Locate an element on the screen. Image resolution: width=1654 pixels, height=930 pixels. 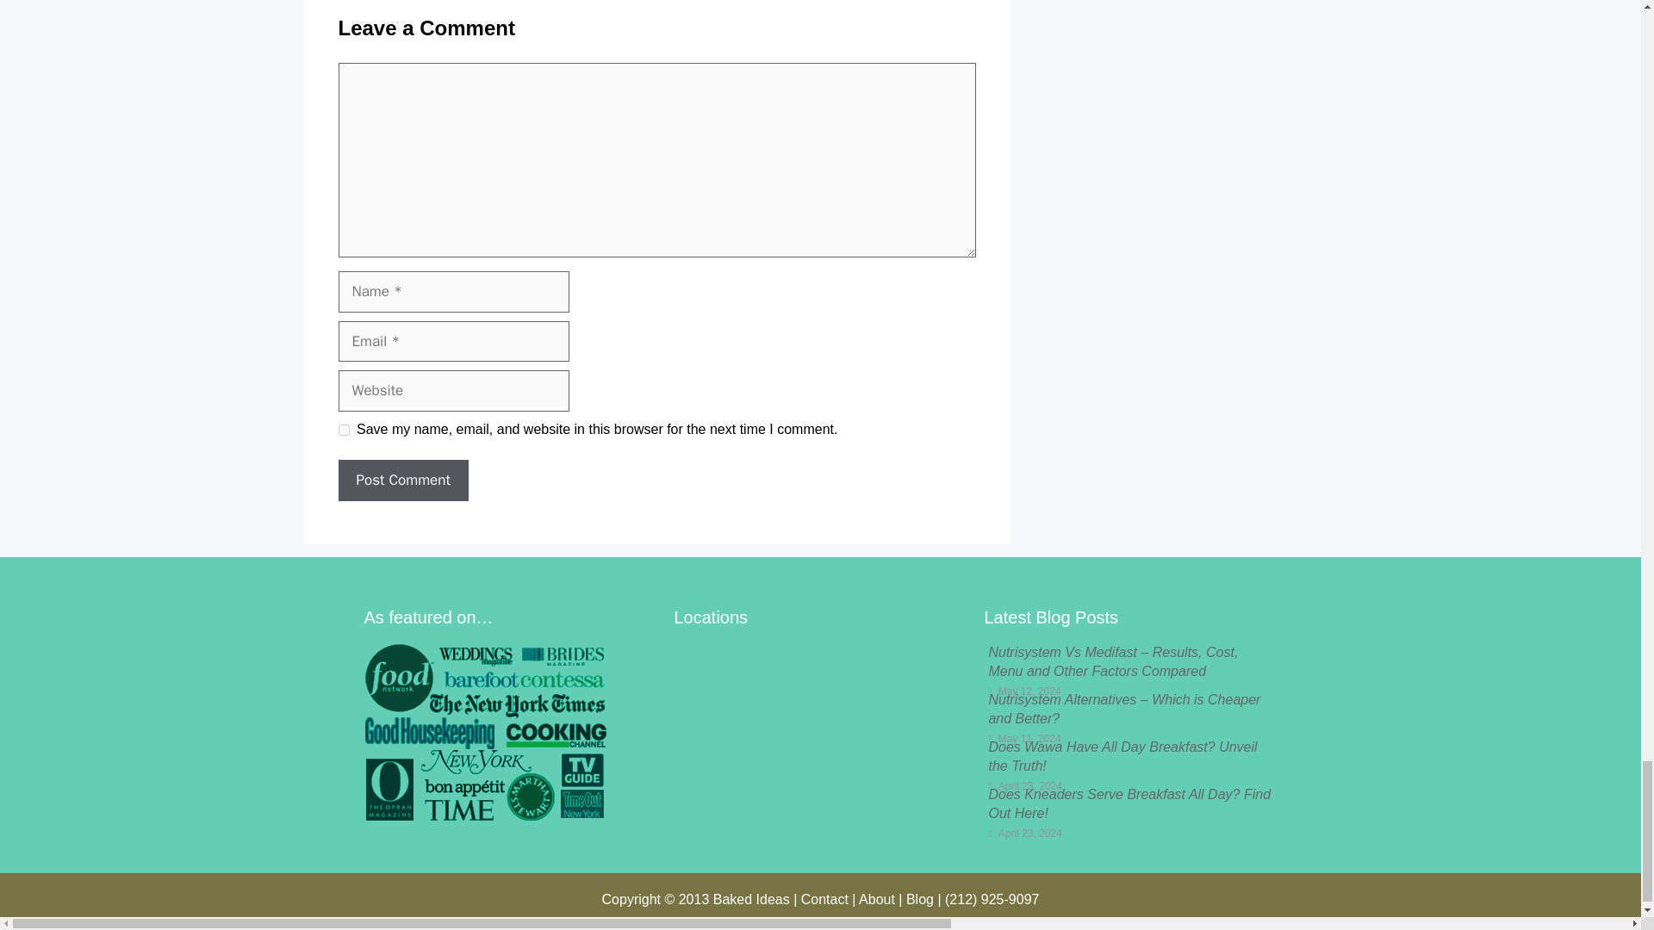
Post Comment is located at coordinates (402, 480).